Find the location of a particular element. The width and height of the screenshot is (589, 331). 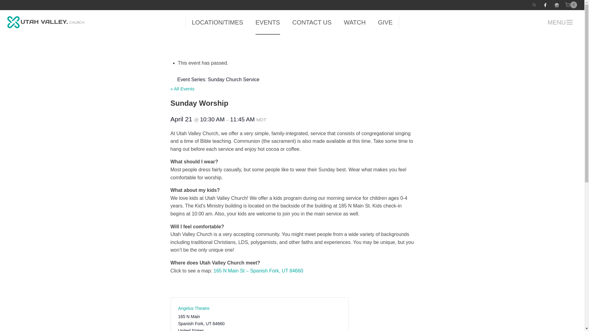

Sunday Church Service is located at coordinates (234, 79).